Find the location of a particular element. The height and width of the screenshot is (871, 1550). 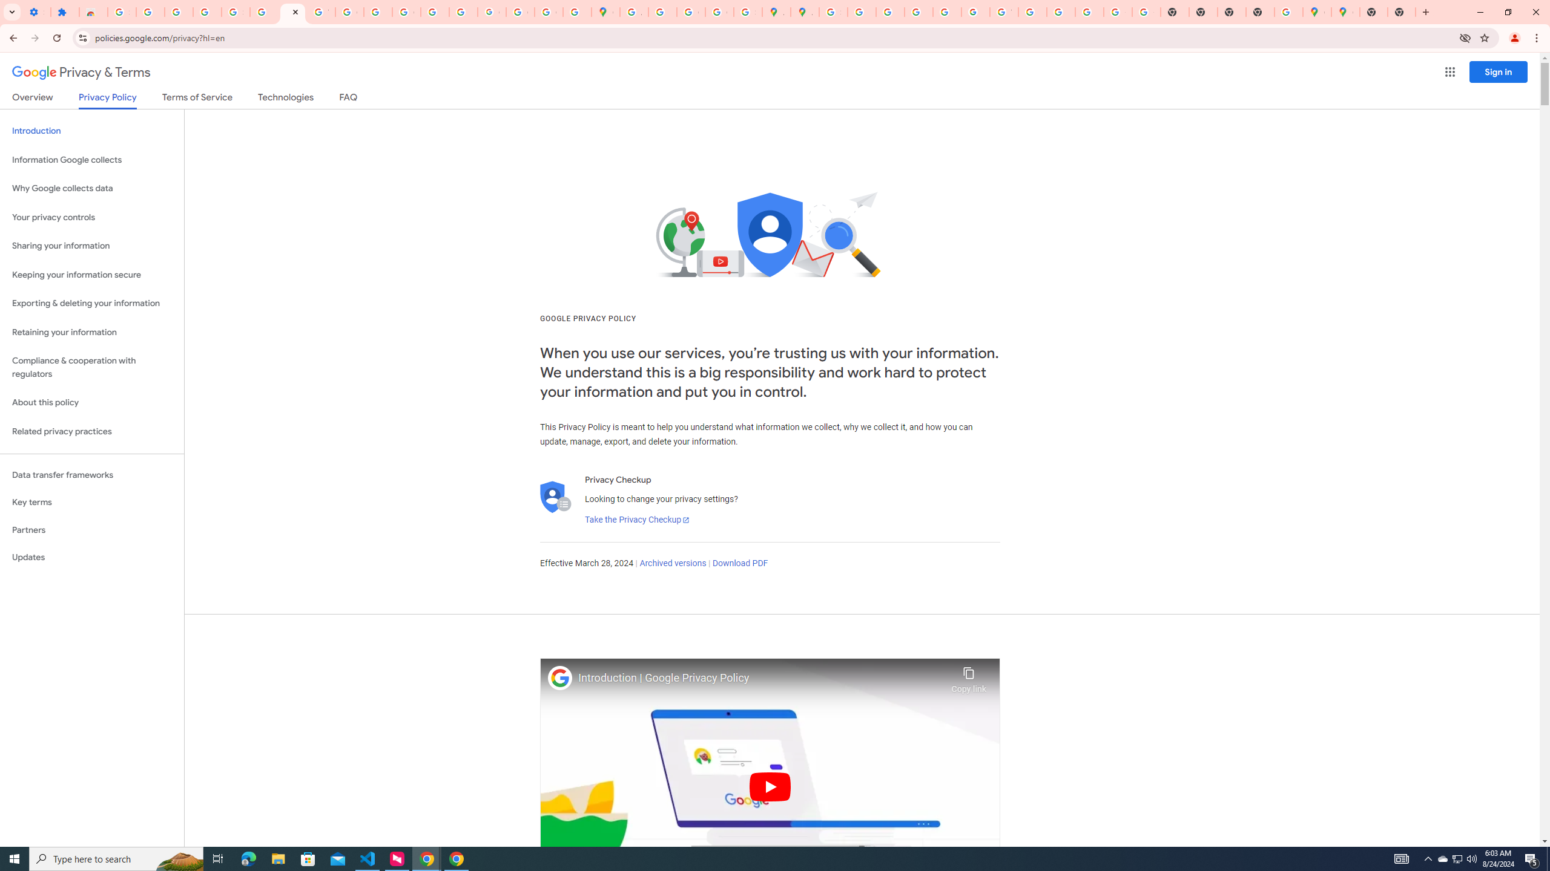

Google Maps is located at coordinates (605, 12).